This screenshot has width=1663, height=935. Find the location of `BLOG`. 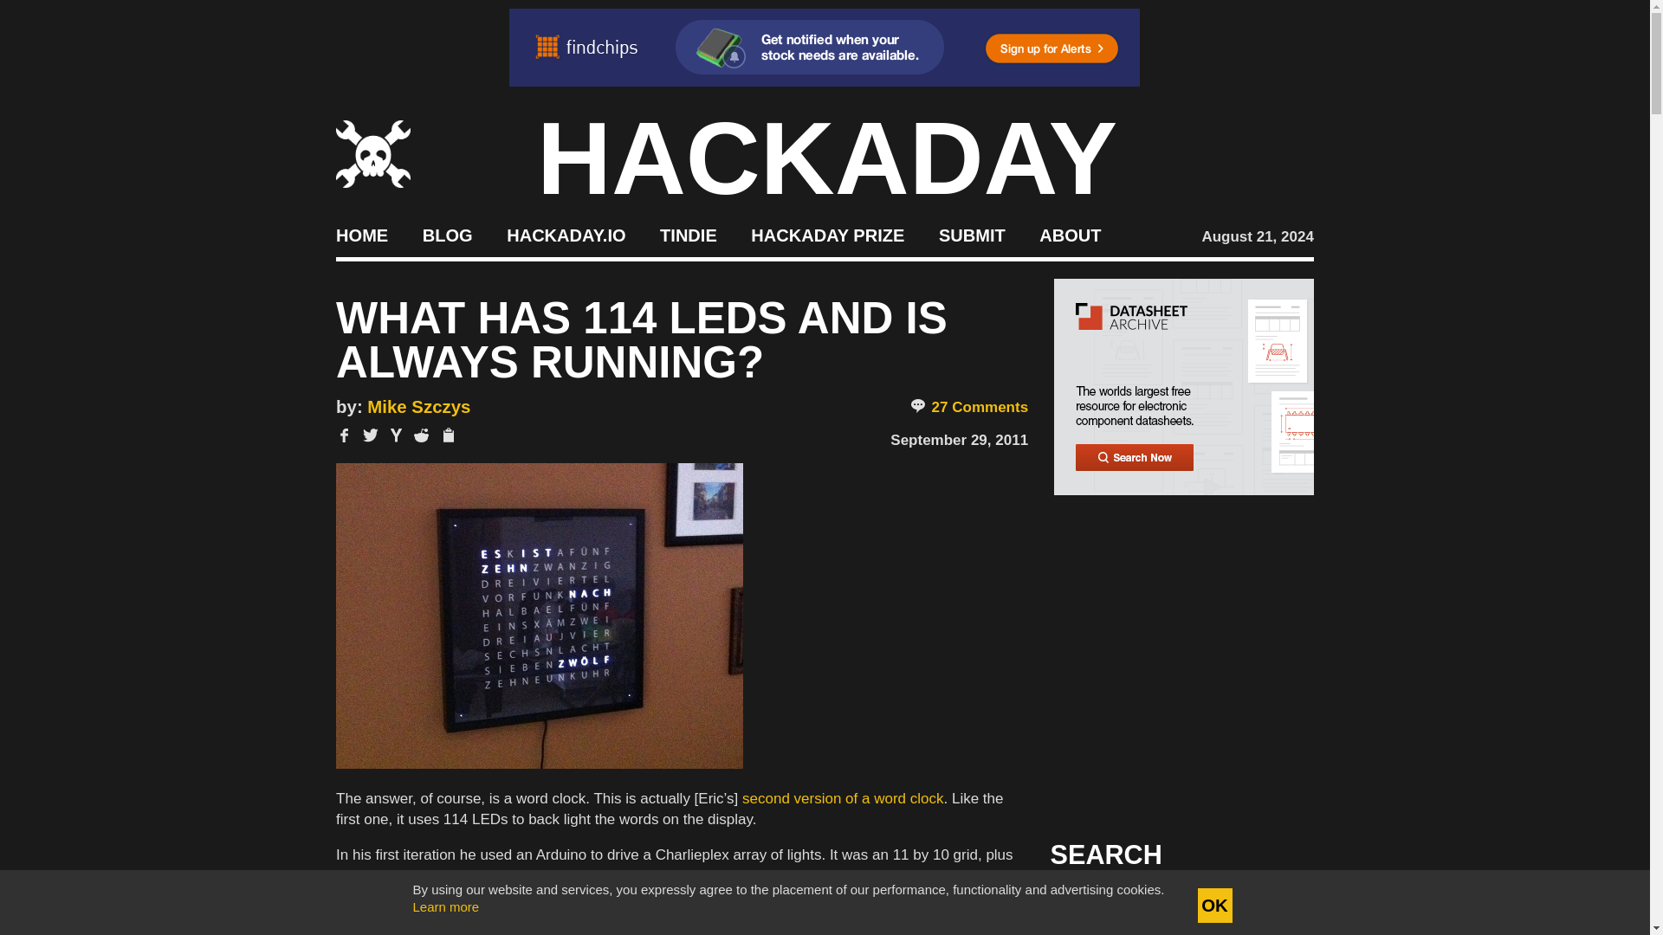

BLOG is located at coordinates (447, 234).